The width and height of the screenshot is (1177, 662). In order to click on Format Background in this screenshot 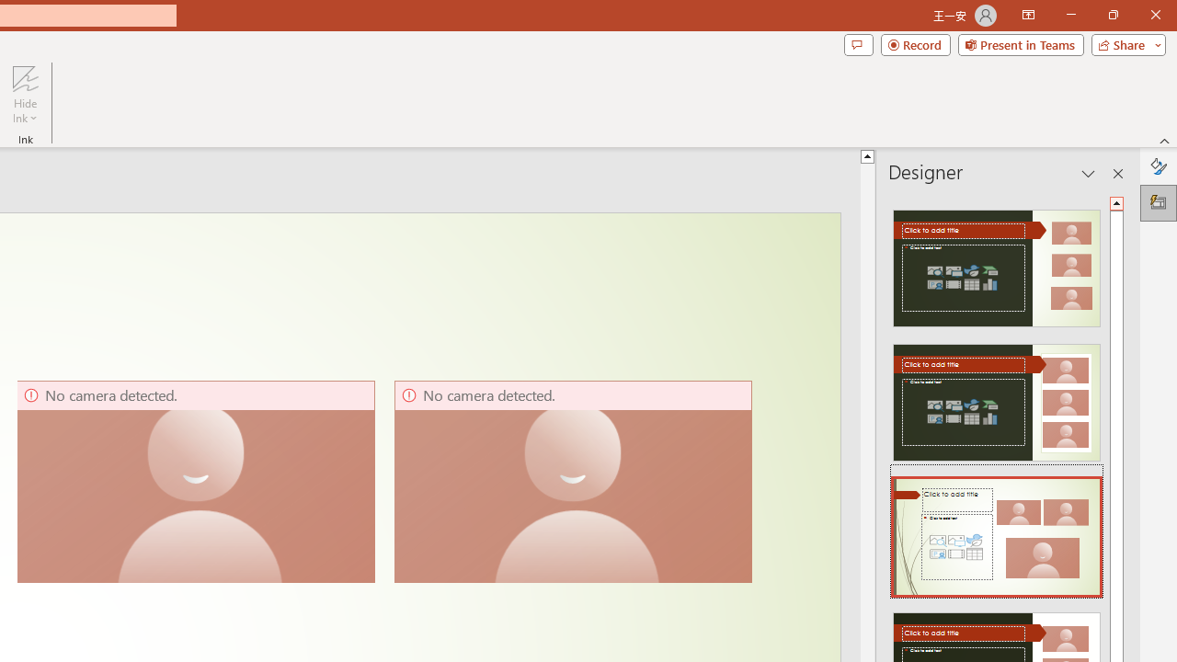, I will do `click(1159, 165)`.